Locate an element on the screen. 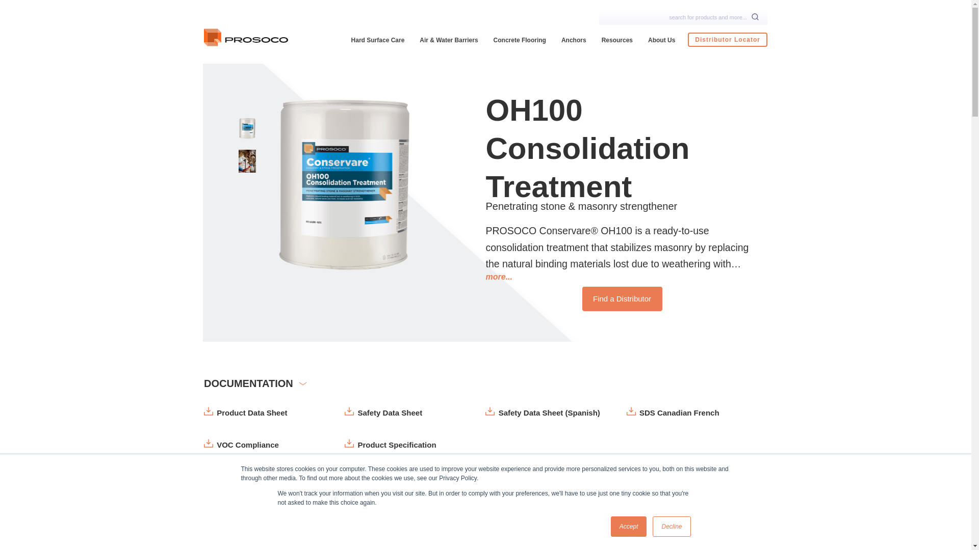 The width and height of the screenshot is (979, 550). Decline is located at coordinates (671, 527).